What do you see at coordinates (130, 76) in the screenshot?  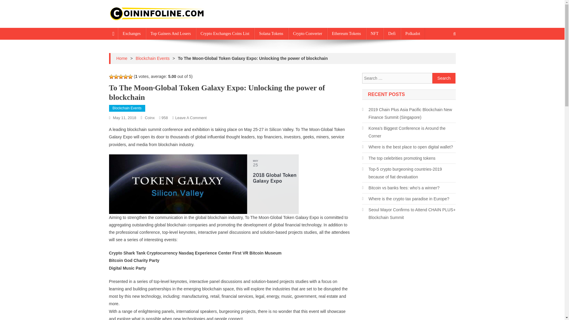 I see `5 Stars` at bounding box center [130, 76].